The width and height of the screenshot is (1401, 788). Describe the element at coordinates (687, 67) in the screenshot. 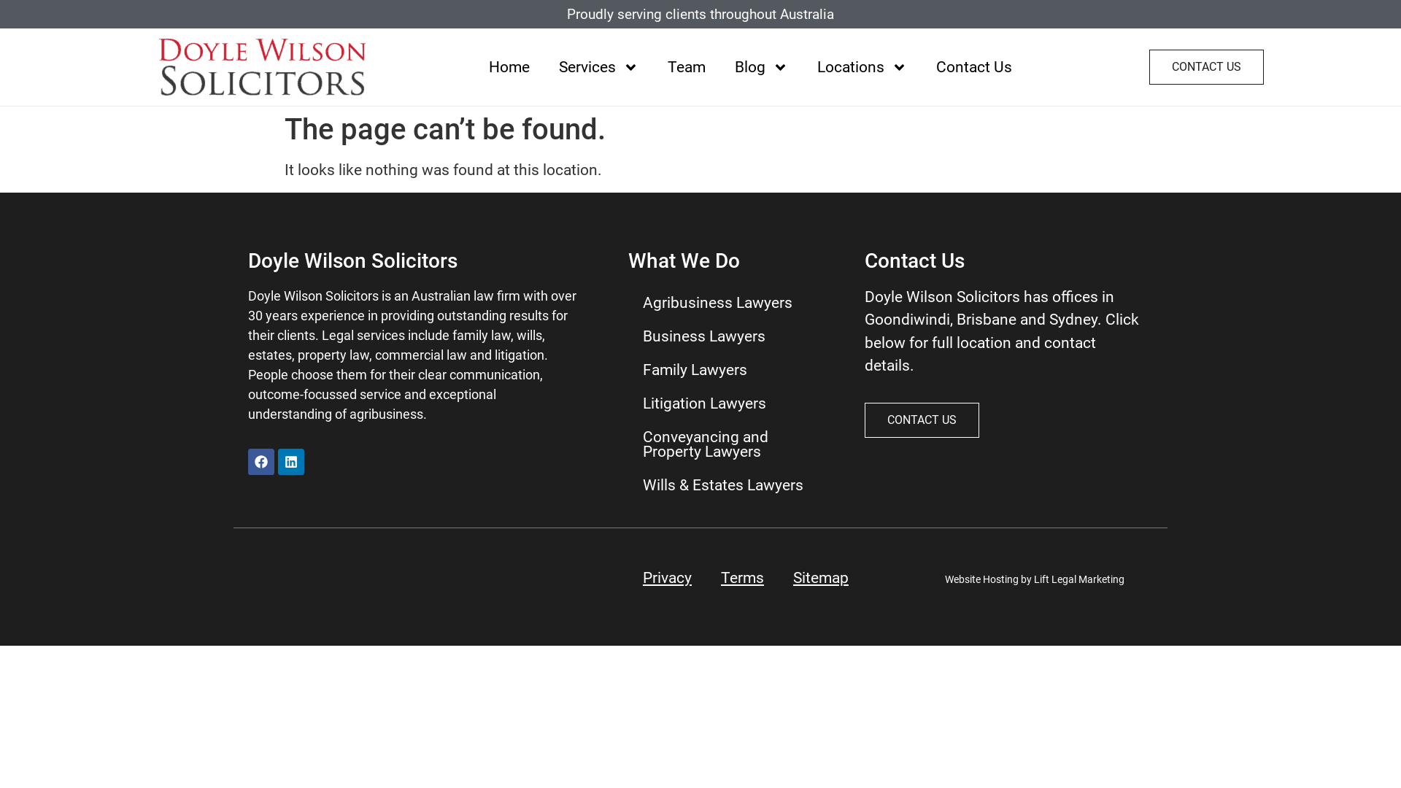

I see `Team` at that location.